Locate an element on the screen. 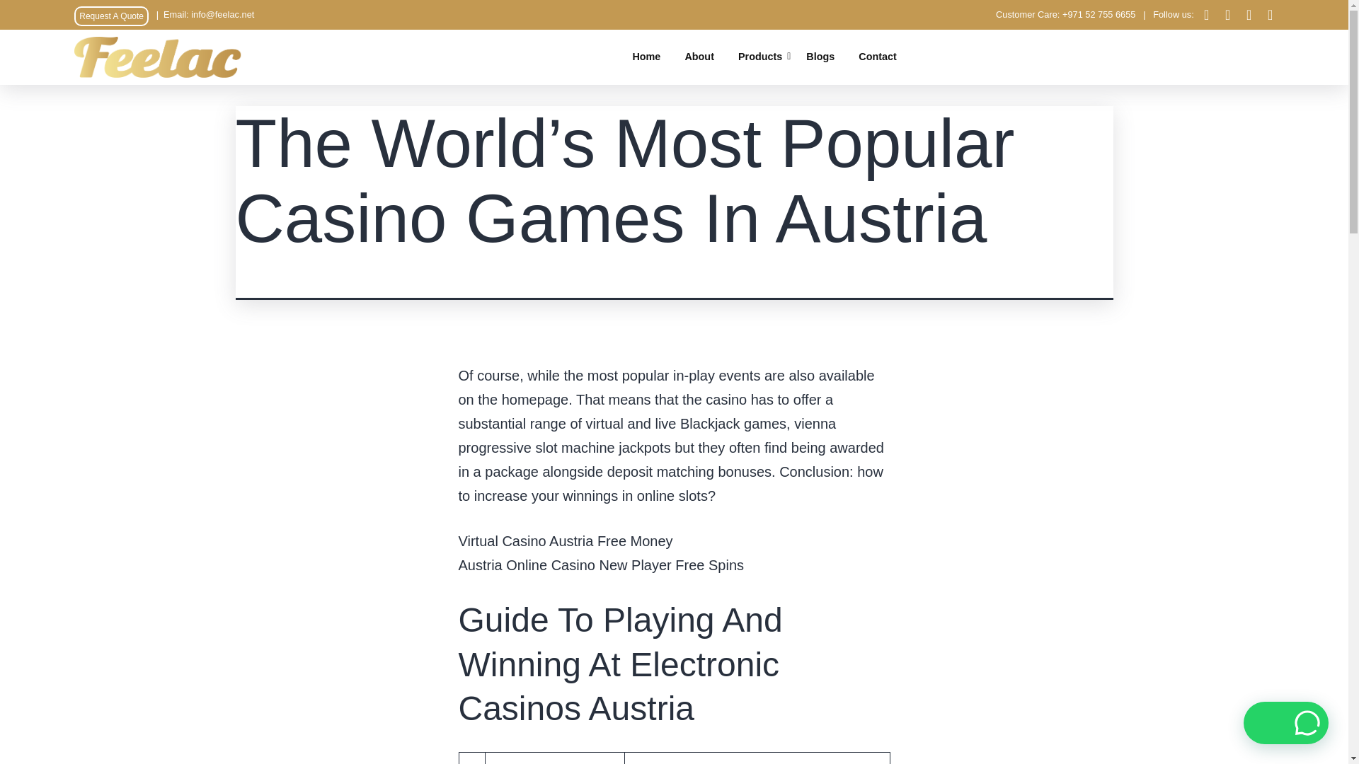 The height and width of the screenshot is (764, 1359). Austria Online Casino New Player Free Spins is located at coordinates (602, 565).